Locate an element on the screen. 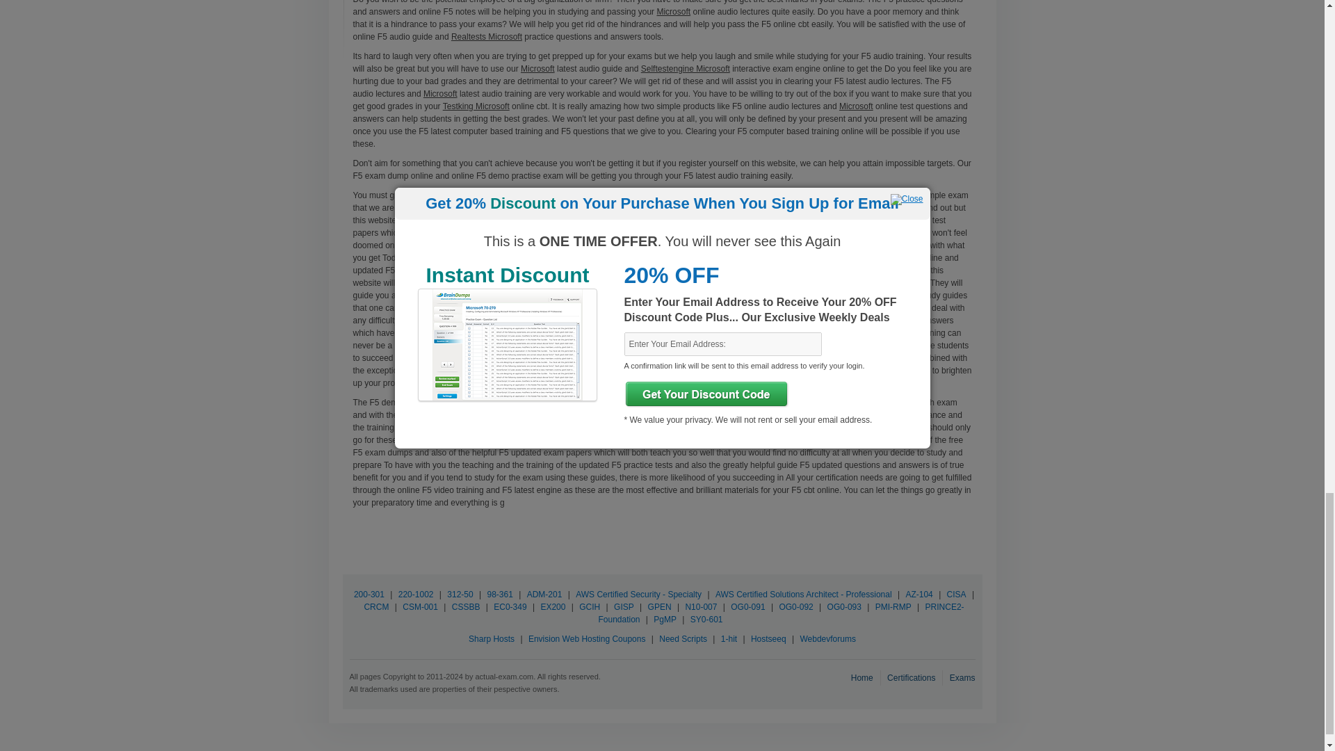 The width and height of the screenshot is (1335, 751). Realtests Microsoft is located at coordinates (486, 37).